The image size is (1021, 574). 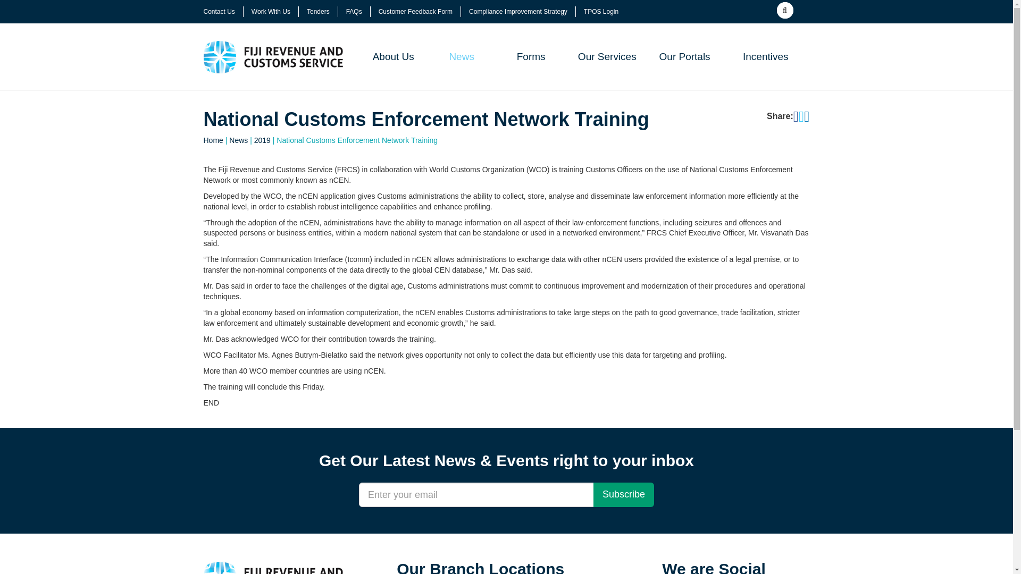 I want to click on Work With Us, so click(x=270, y=12).